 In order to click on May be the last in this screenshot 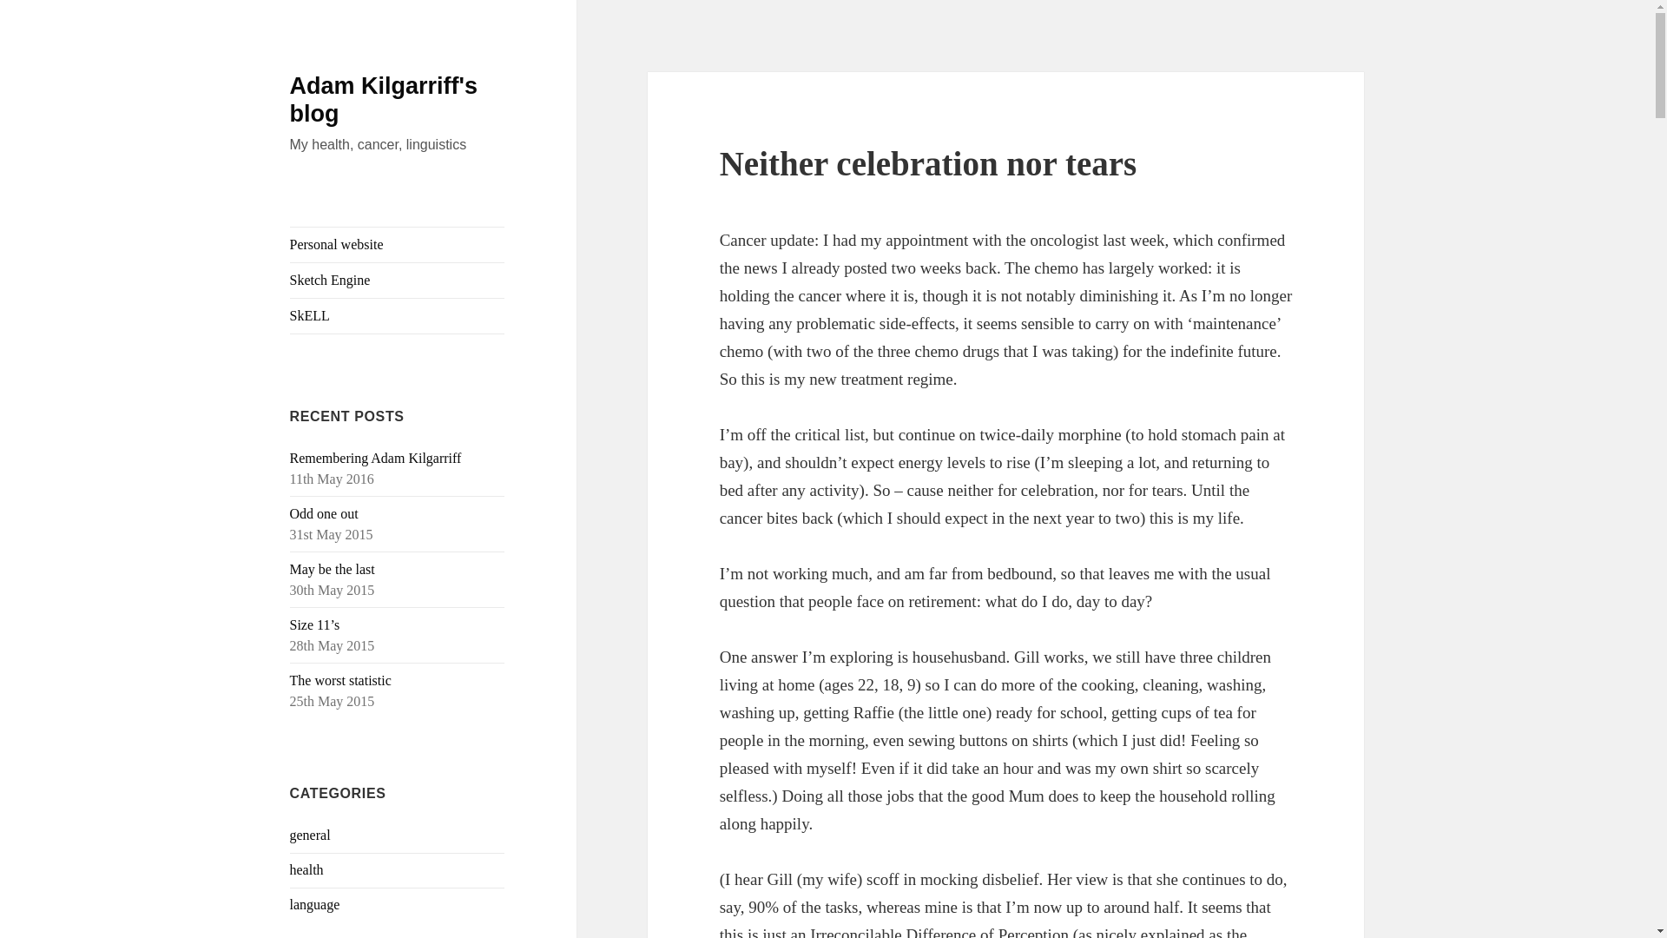, I will do `click(333, 569)`.